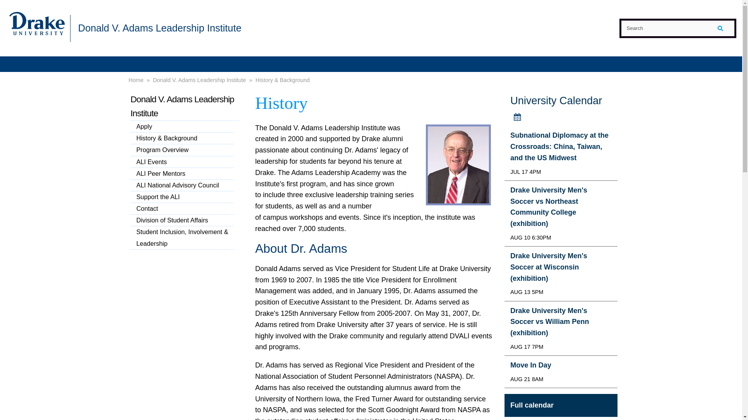 This screenshot has width=748, height=420. Describe the element at coordinates (185, 106) in the screenshot. I see `Donald V. Adams Leadership Institute` at that location.